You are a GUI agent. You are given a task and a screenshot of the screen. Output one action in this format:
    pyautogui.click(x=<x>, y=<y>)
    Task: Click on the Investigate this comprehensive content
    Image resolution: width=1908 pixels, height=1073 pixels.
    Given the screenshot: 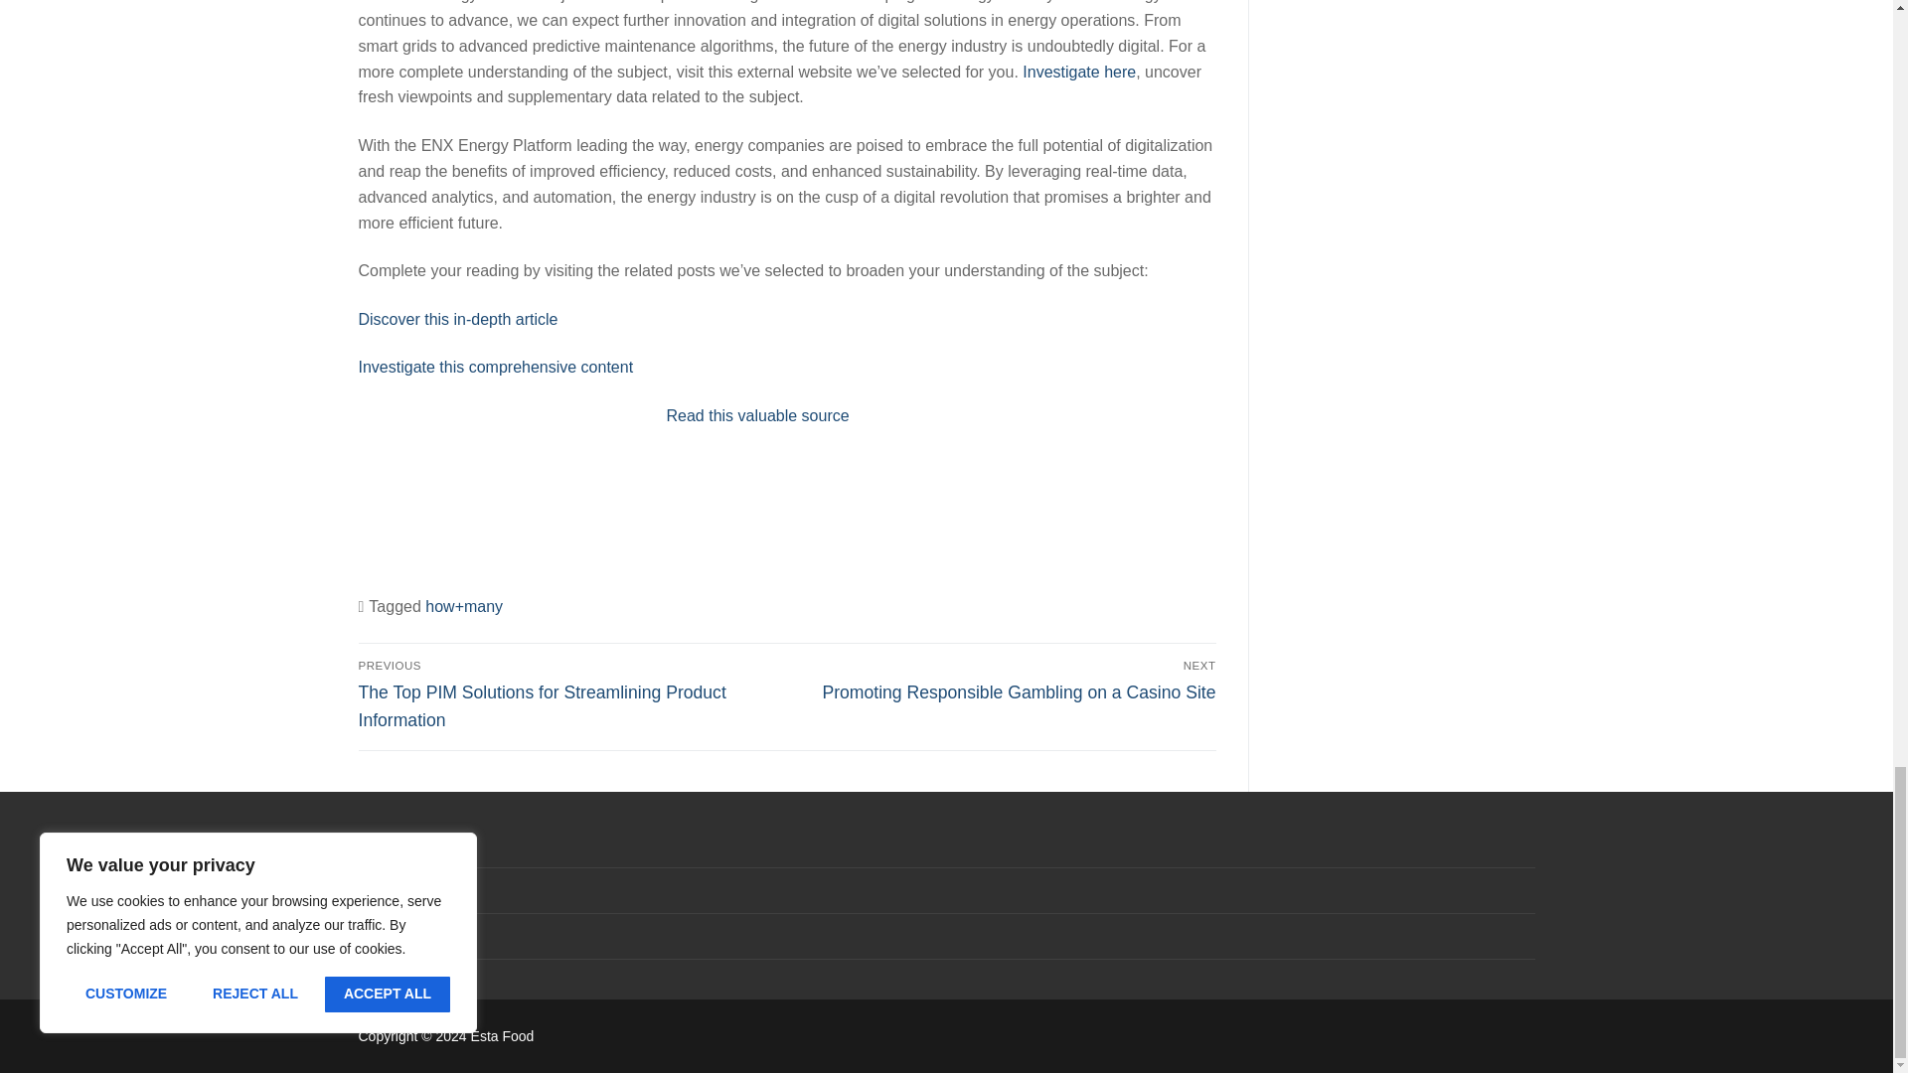 What is the action you would take?
    pyautogui.click(x=495, y=367)
    